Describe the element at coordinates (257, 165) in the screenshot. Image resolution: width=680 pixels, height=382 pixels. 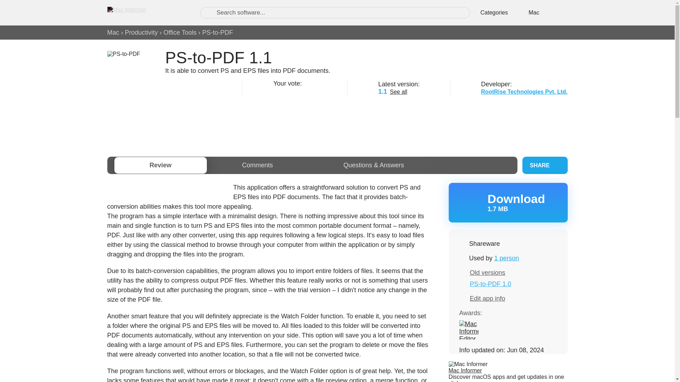
I see `Comments` at that location.